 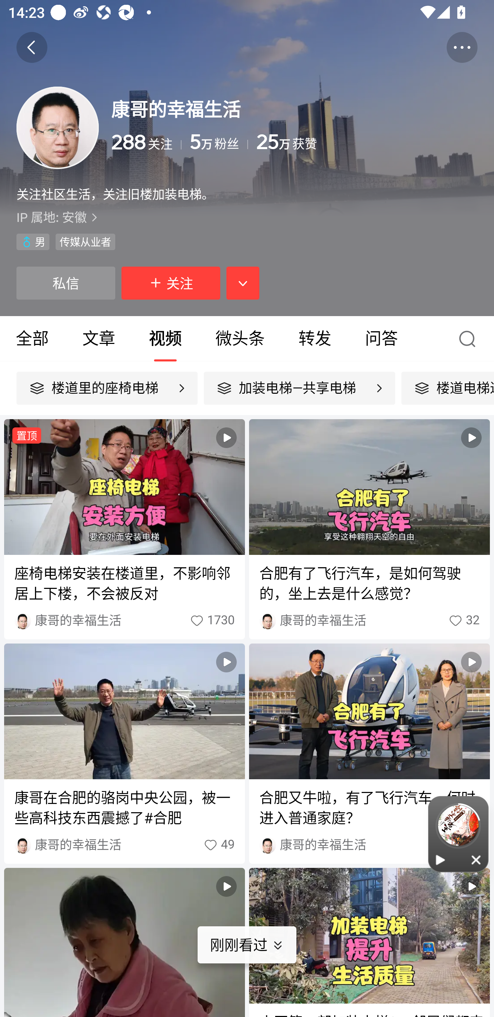 I want to click on 播放, so click(x=440, y=860).